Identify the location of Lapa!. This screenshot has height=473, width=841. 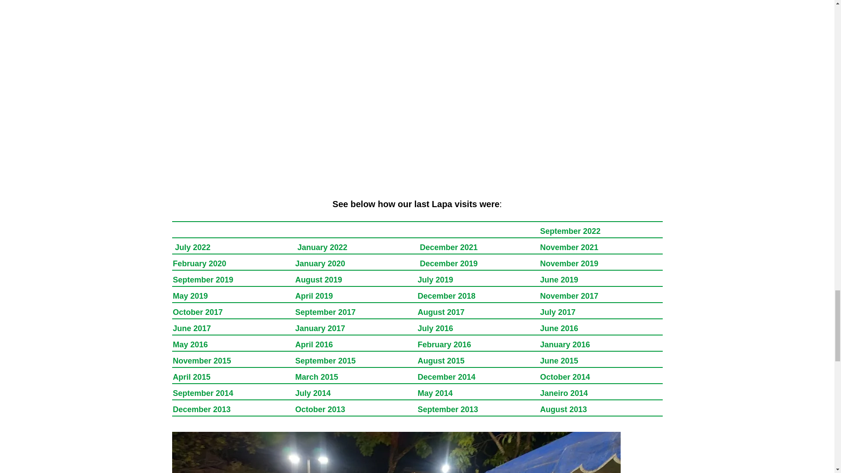
(201, 409).